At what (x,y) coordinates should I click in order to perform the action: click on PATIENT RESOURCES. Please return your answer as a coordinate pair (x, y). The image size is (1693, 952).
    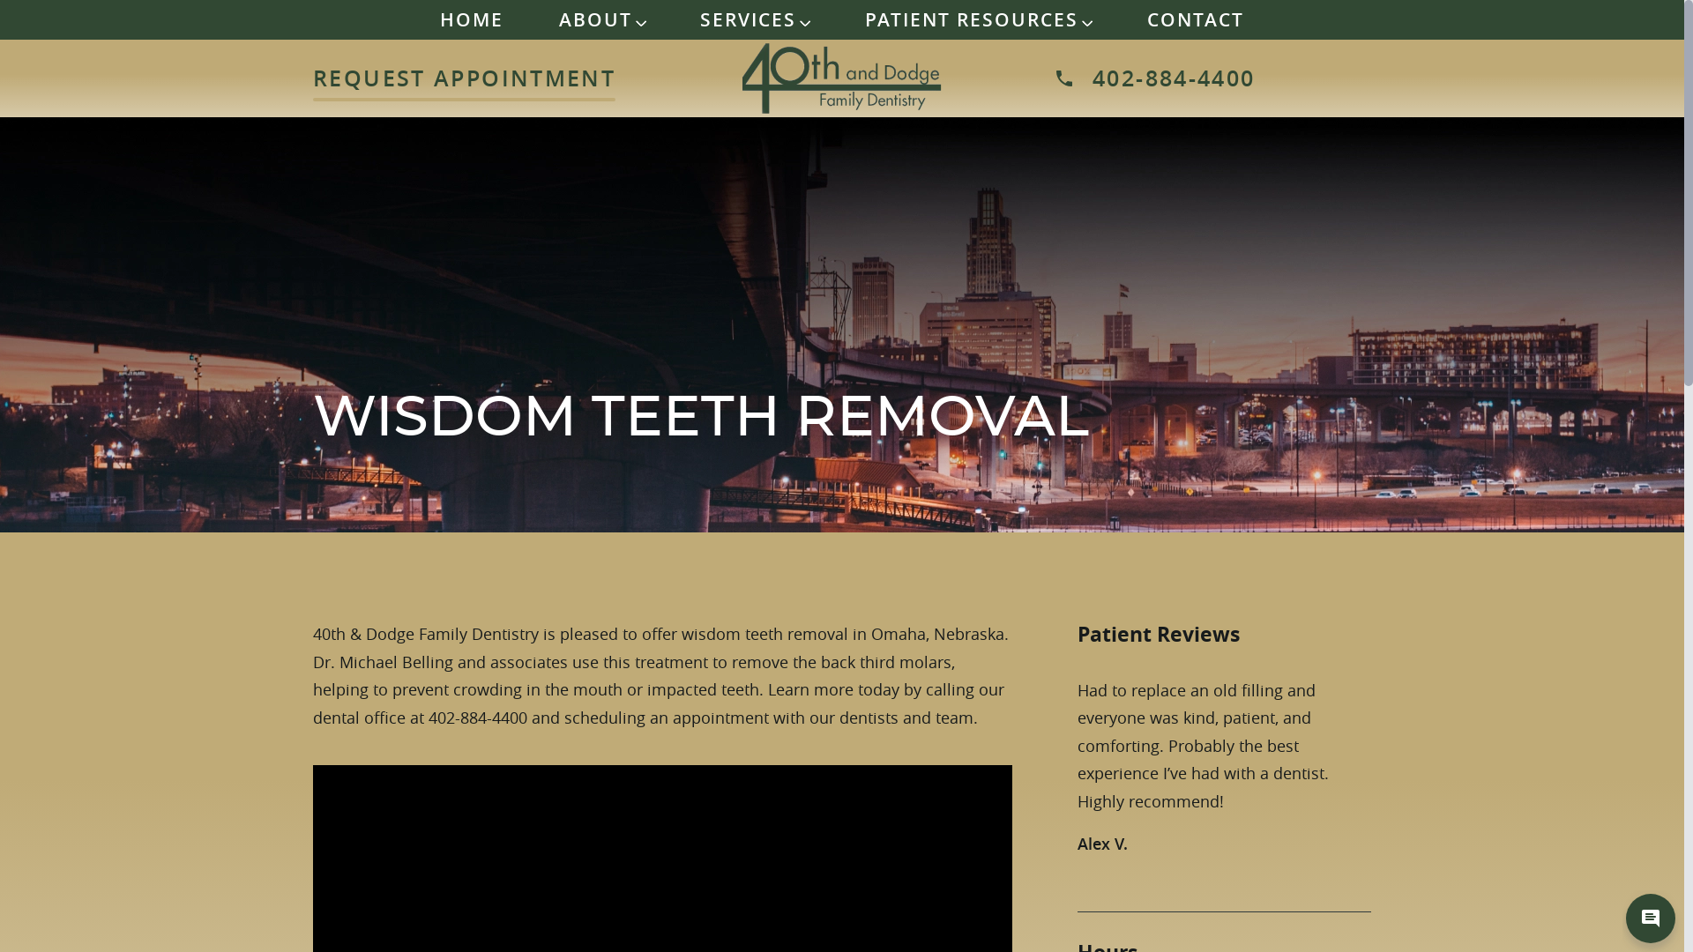
    Looking at the image, I should click on (979, 19).